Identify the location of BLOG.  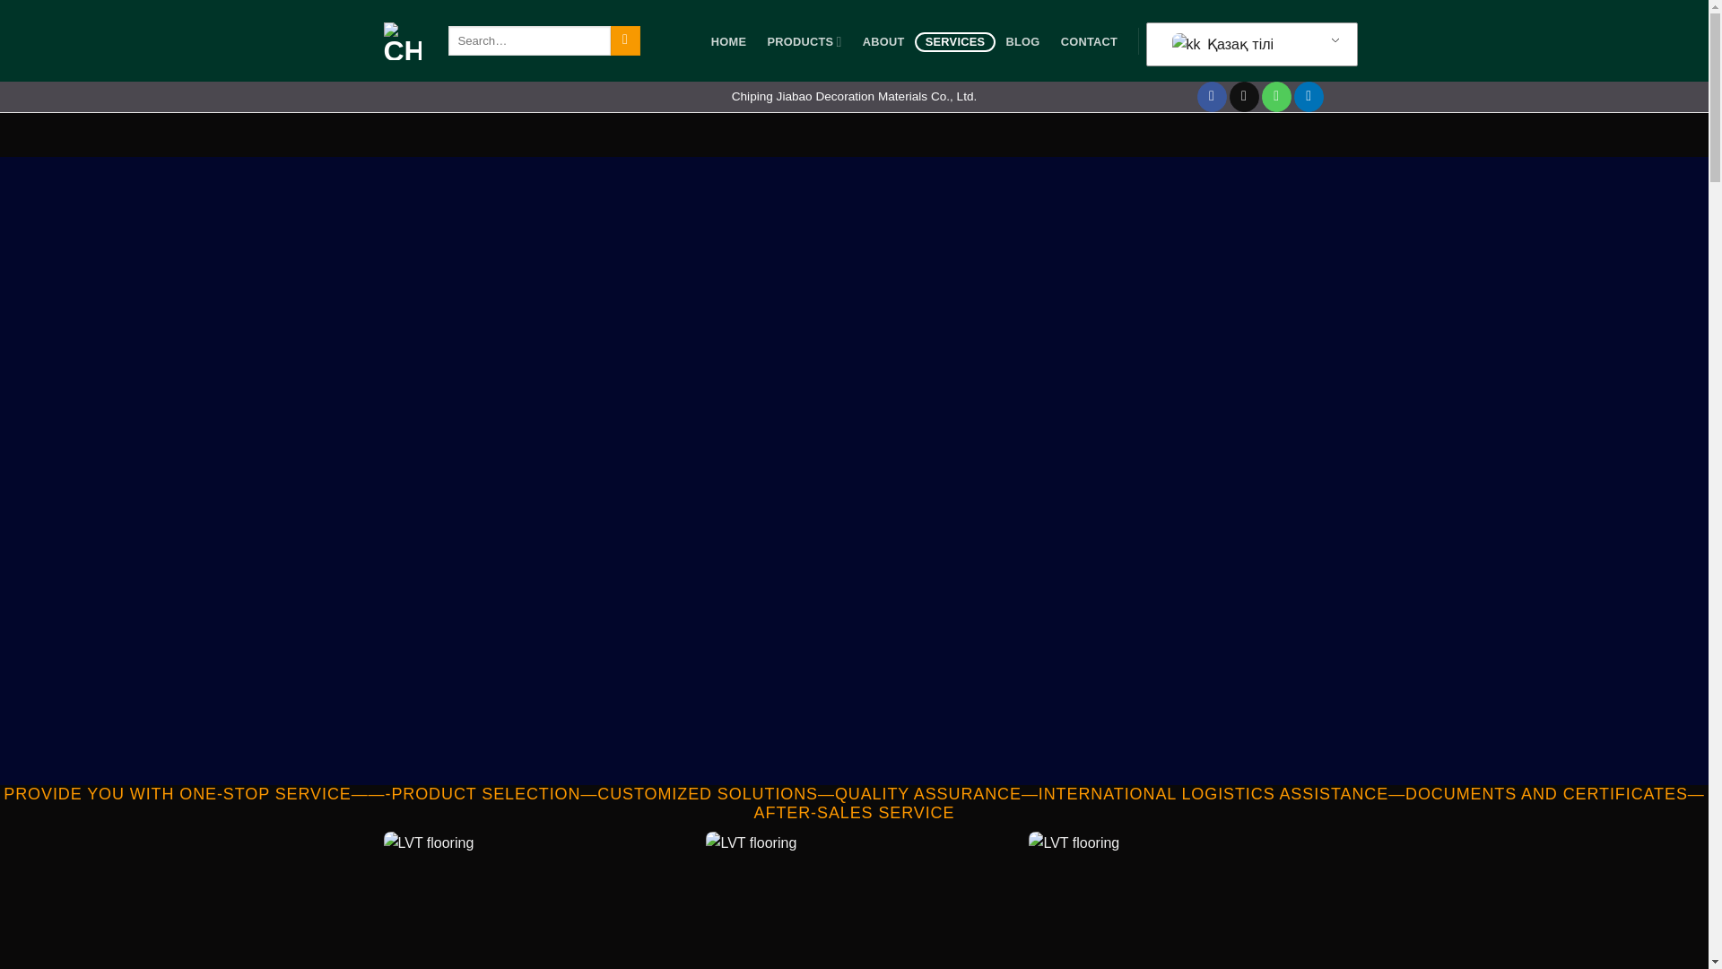
(1022, 41).